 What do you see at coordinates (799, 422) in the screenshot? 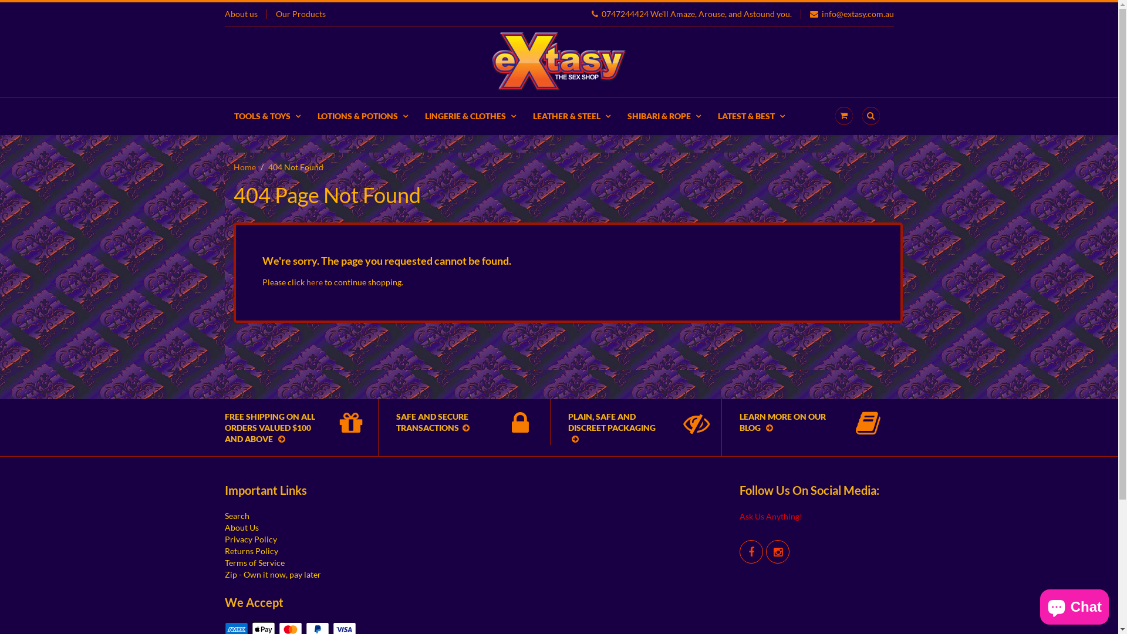
I see `LEARN MORE ON OUR BLOG` at bounding box center [799, 422].